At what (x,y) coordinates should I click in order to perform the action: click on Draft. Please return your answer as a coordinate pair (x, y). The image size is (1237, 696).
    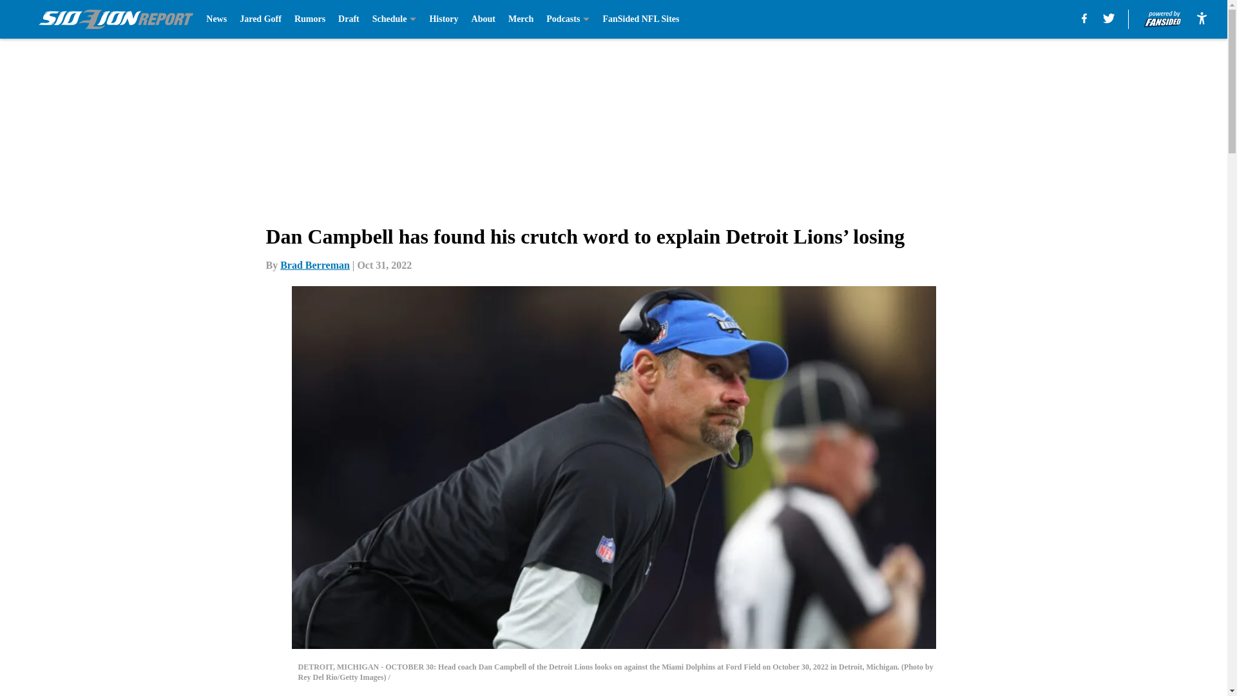
    Looking at the image, I should click on (349, 19).